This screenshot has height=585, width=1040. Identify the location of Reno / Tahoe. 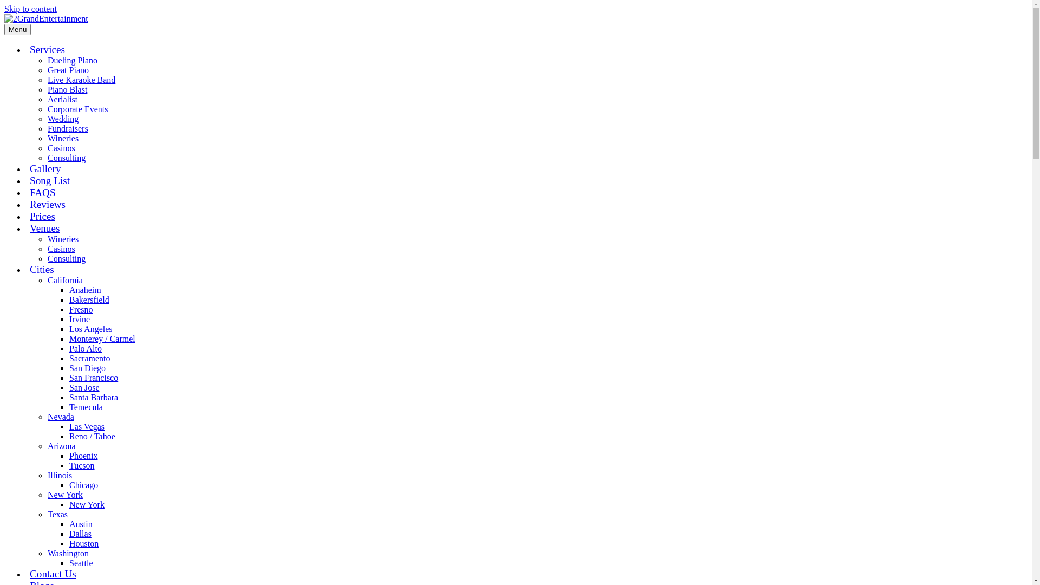
(92, 437).